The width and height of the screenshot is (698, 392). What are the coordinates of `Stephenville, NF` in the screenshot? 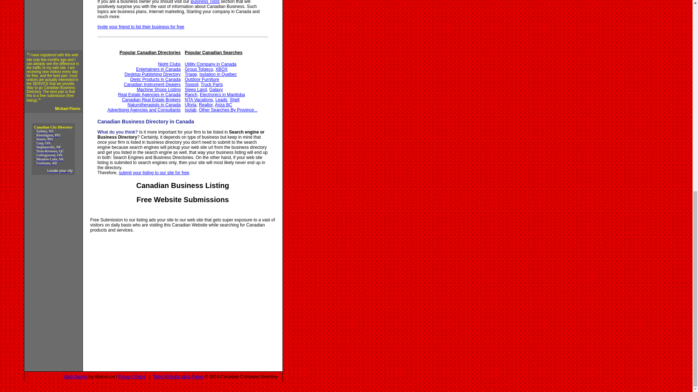 It's located at (49, 147).